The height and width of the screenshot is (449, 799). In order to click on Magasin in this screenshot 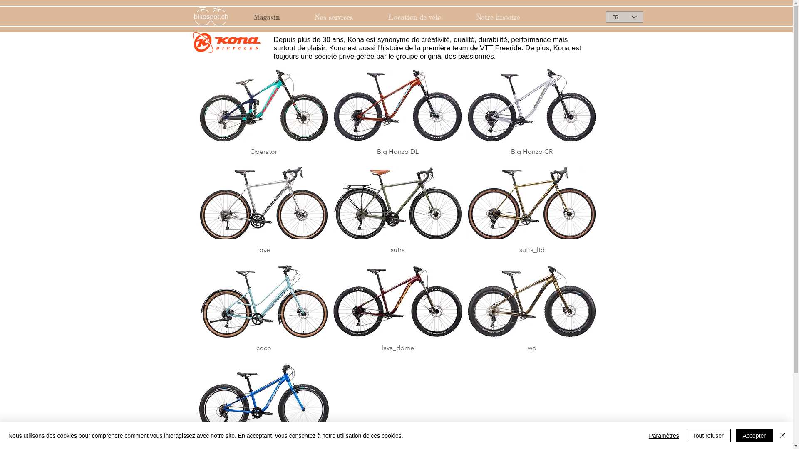, I will do `click(267, 17)`.